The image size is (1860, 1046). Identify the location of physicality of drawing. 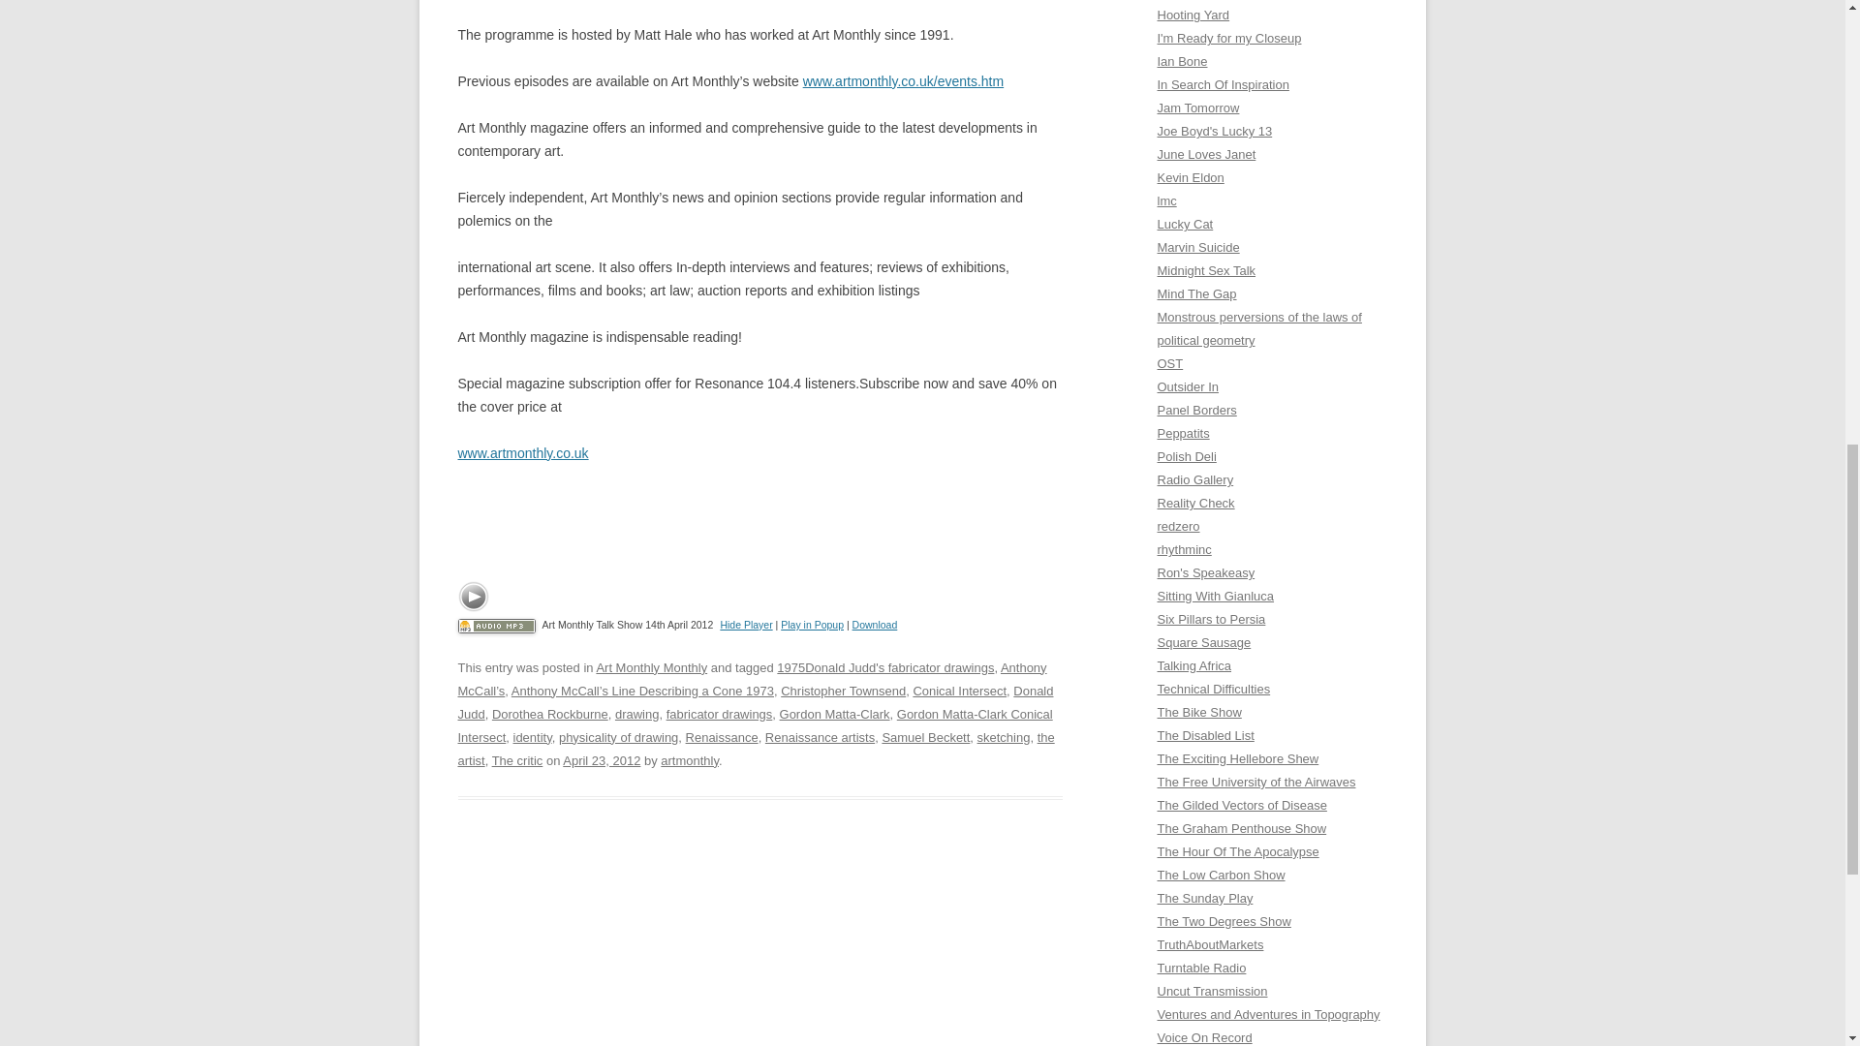
(618, 736).